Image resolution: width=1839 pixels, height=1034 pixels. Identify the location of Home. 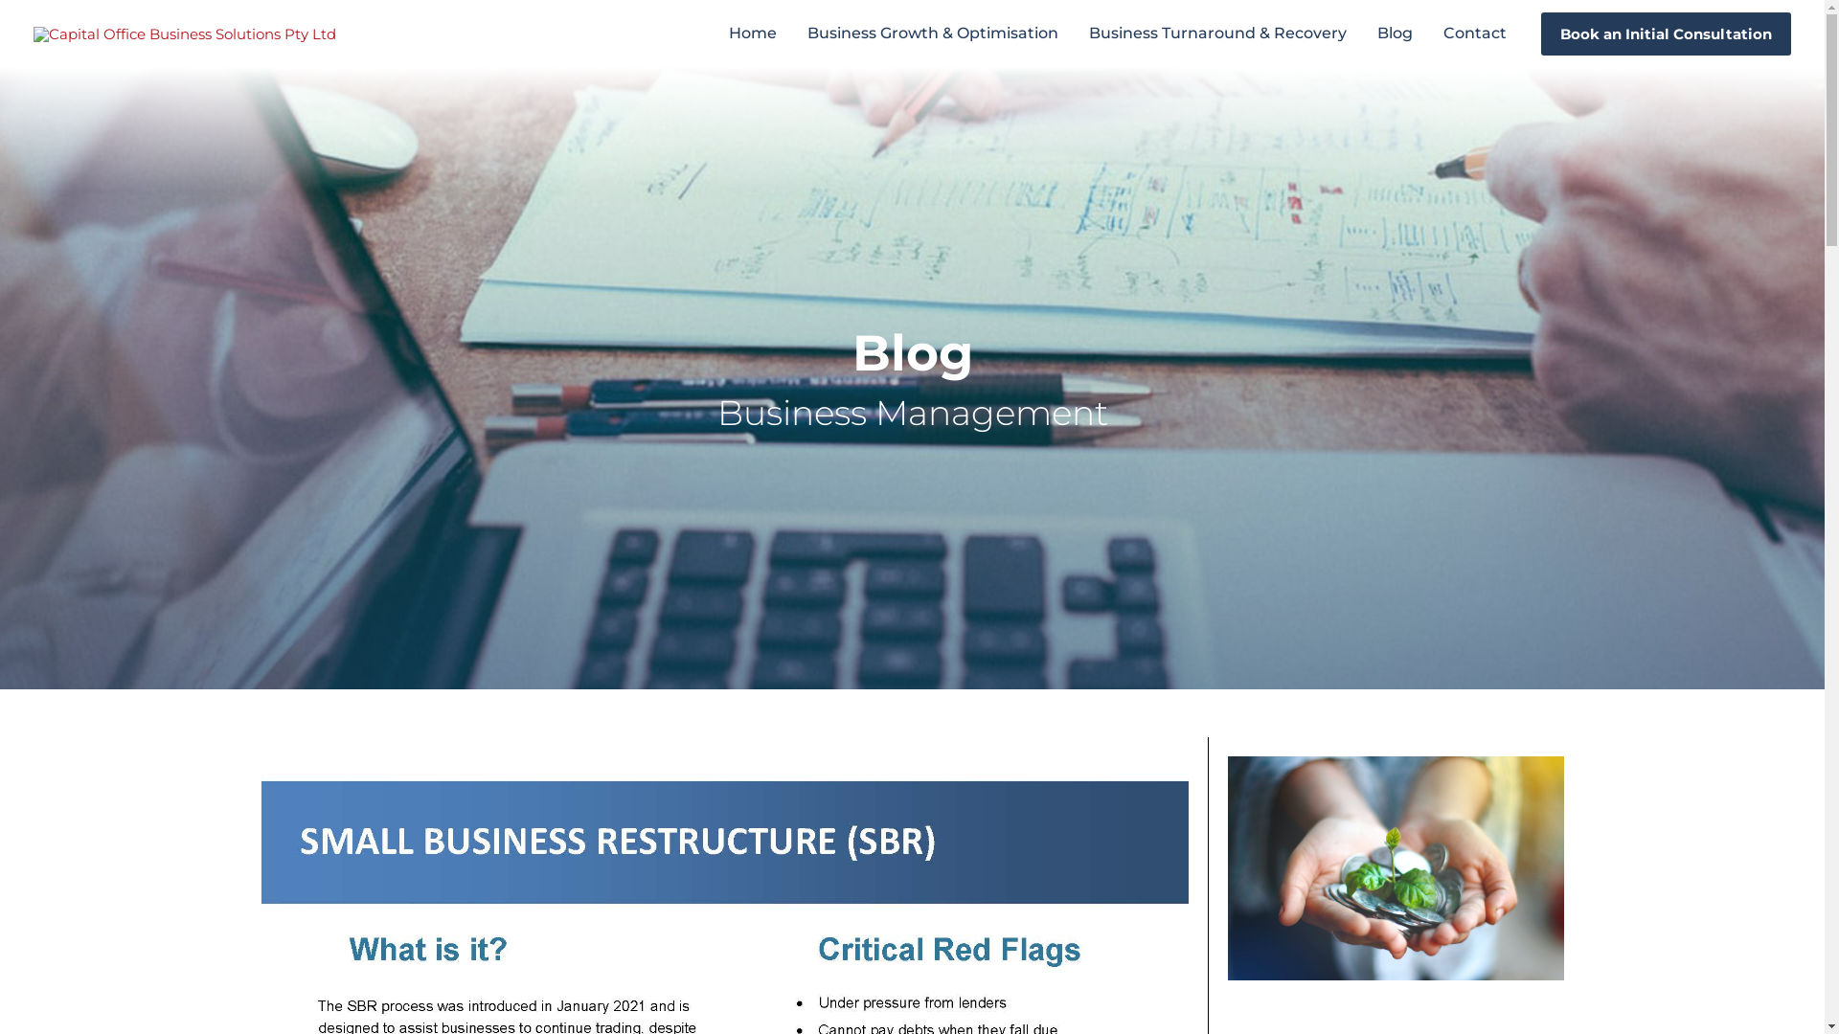
(753, 34).